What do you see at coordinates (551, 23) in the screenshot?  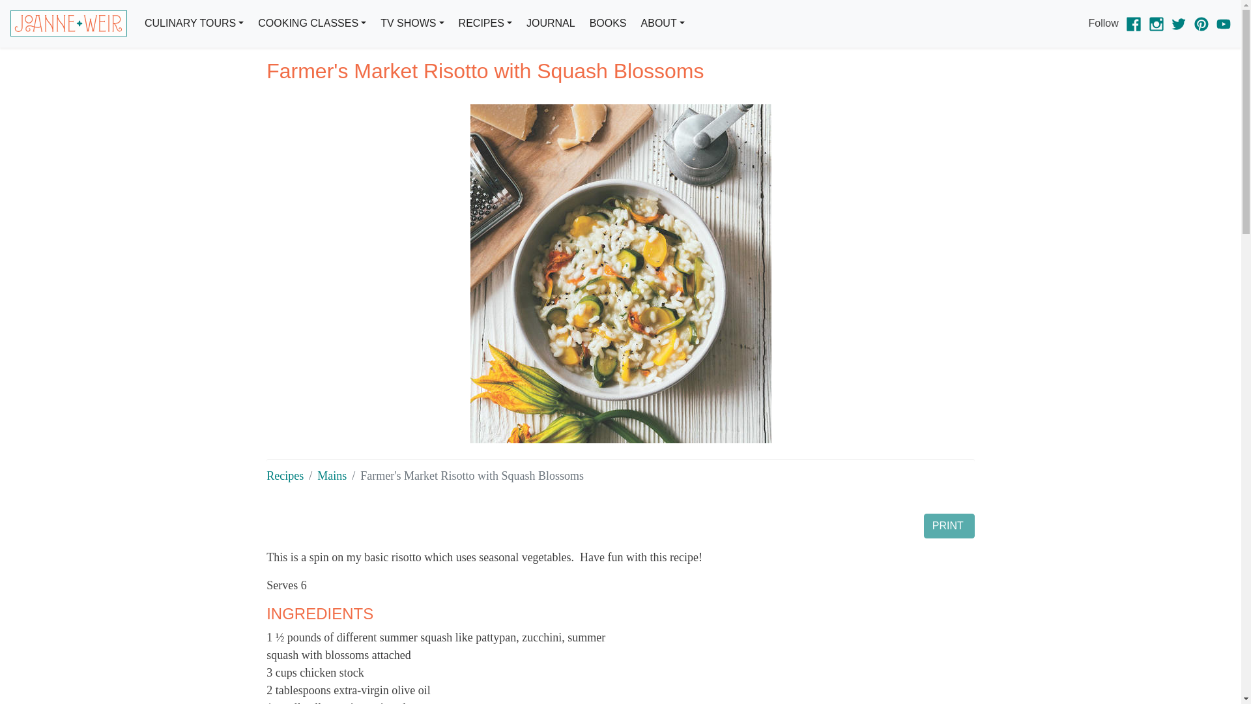 I see `JOURNAL` at bounding box center [551, 23].